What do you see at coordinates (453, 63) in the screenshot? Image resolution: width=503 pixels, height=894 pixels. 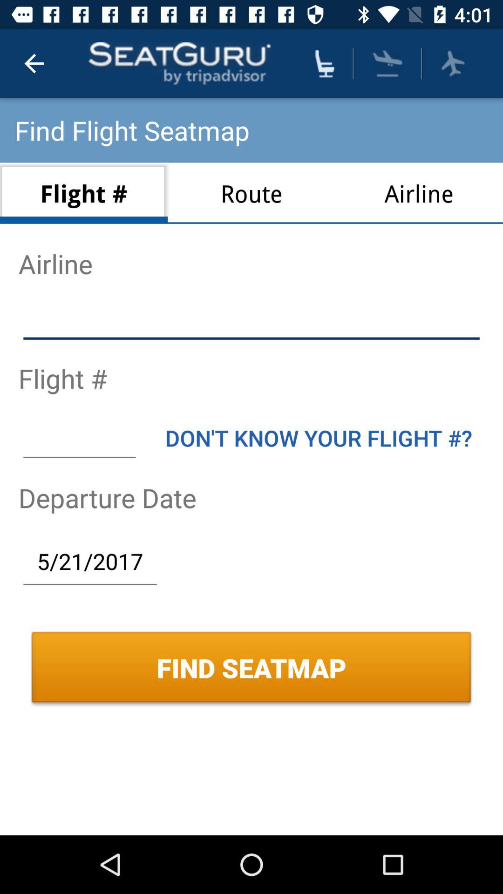 I see `open the item above airline icon` at bounding box center [453, 63].